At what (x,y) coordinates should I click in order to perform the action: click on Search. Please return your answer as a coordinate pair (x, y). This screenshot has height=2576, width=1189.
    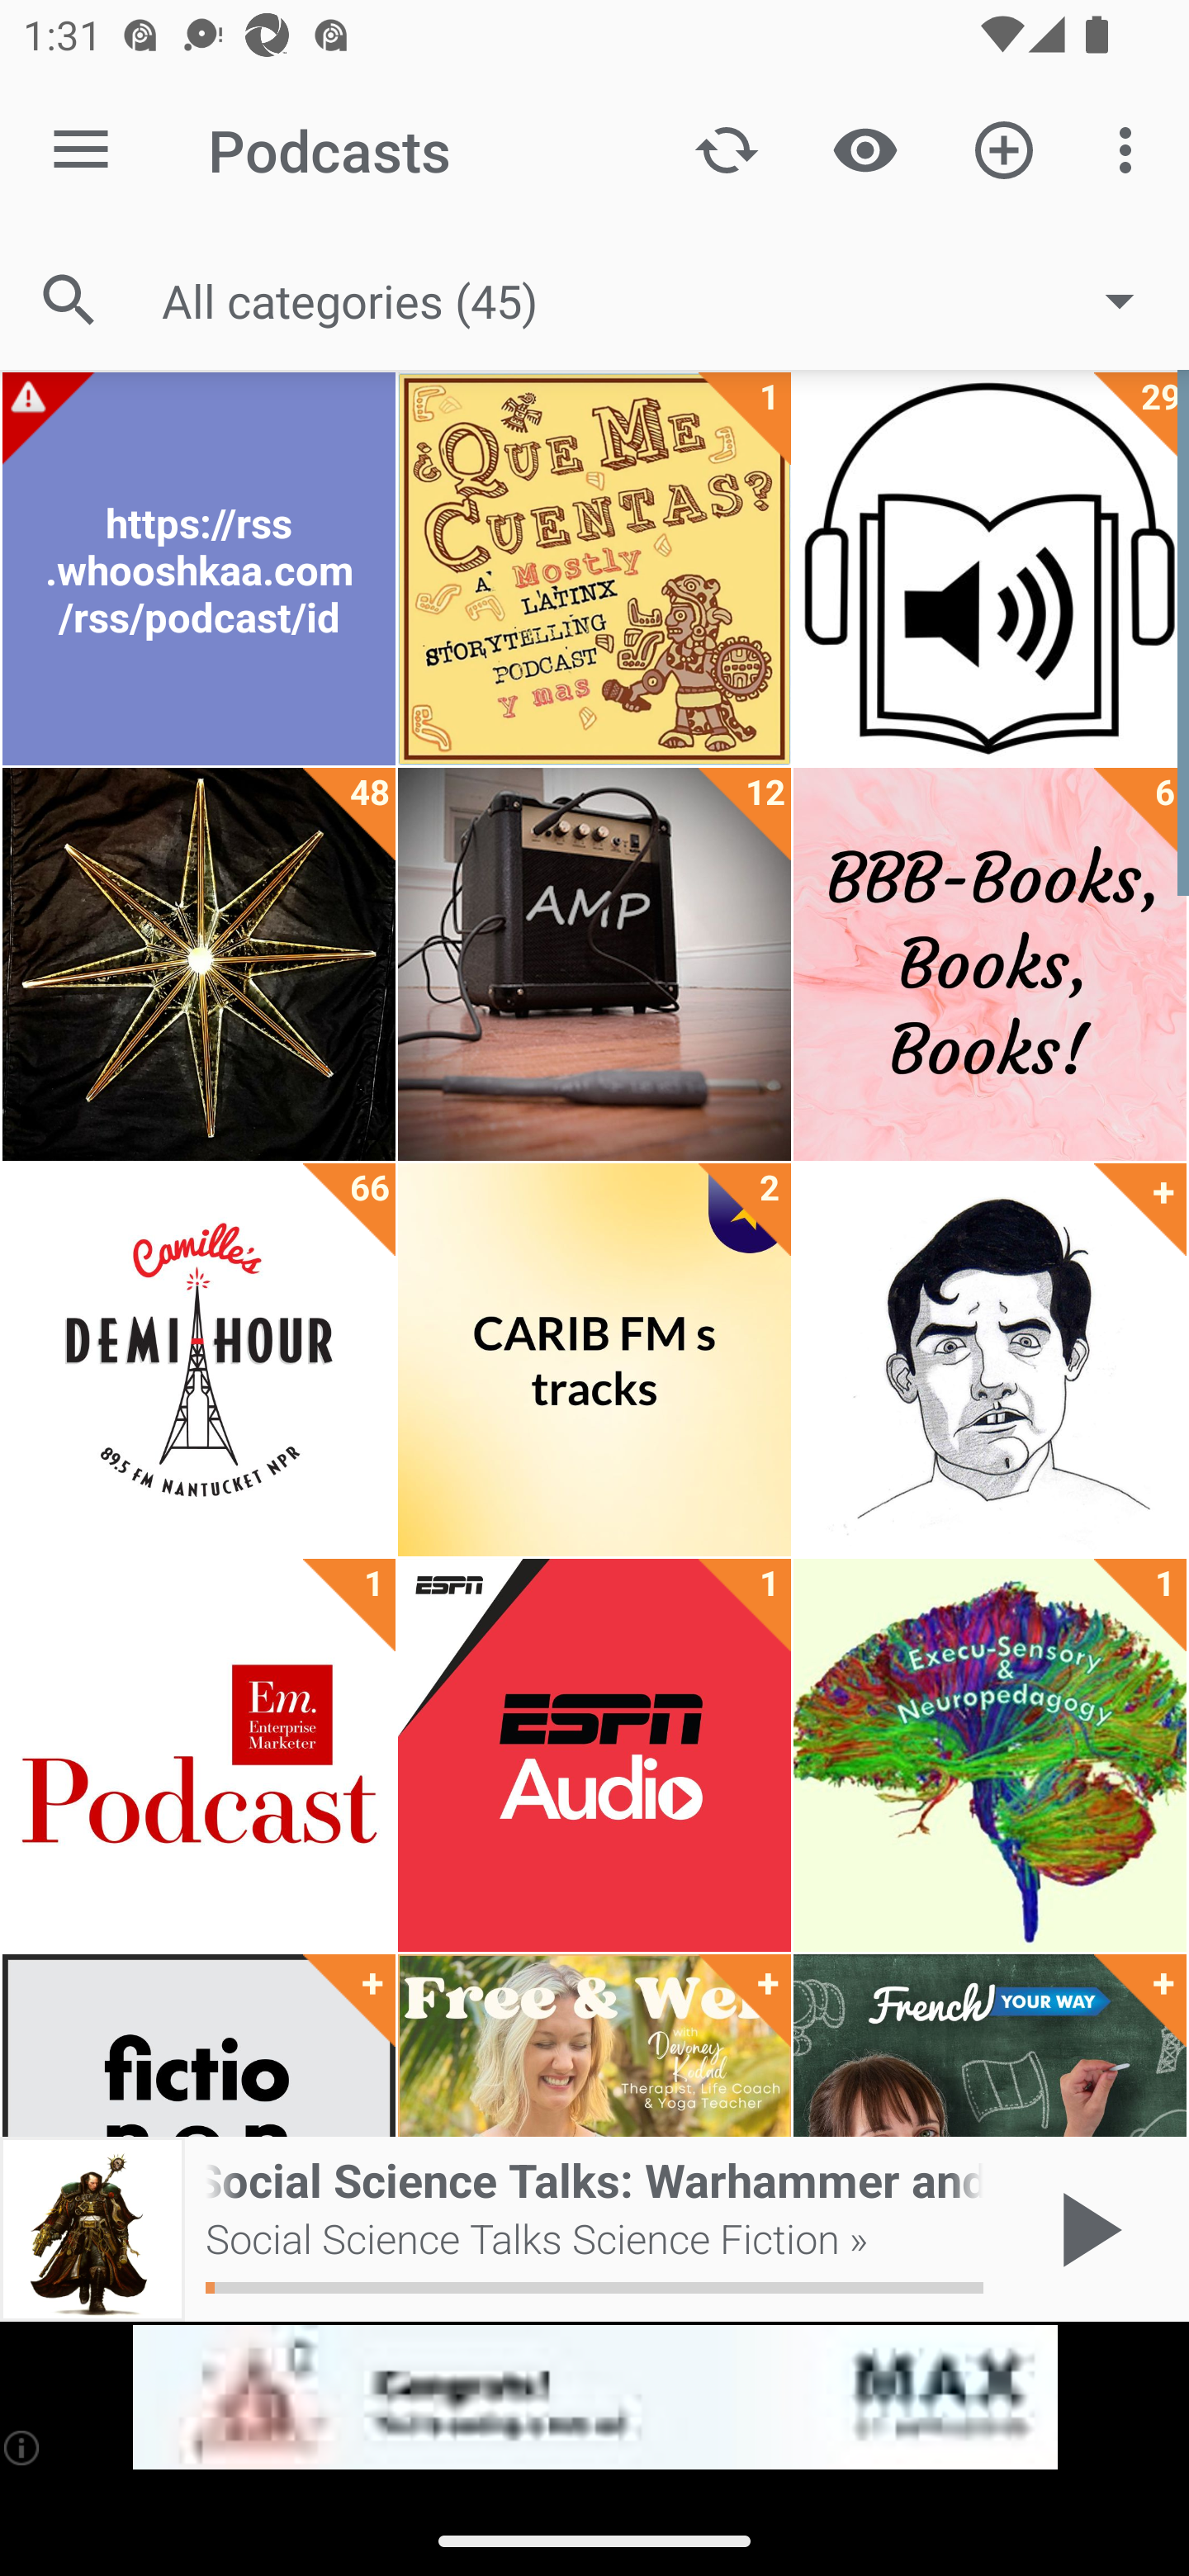
    Looking at the image, I should click on (69, 301).